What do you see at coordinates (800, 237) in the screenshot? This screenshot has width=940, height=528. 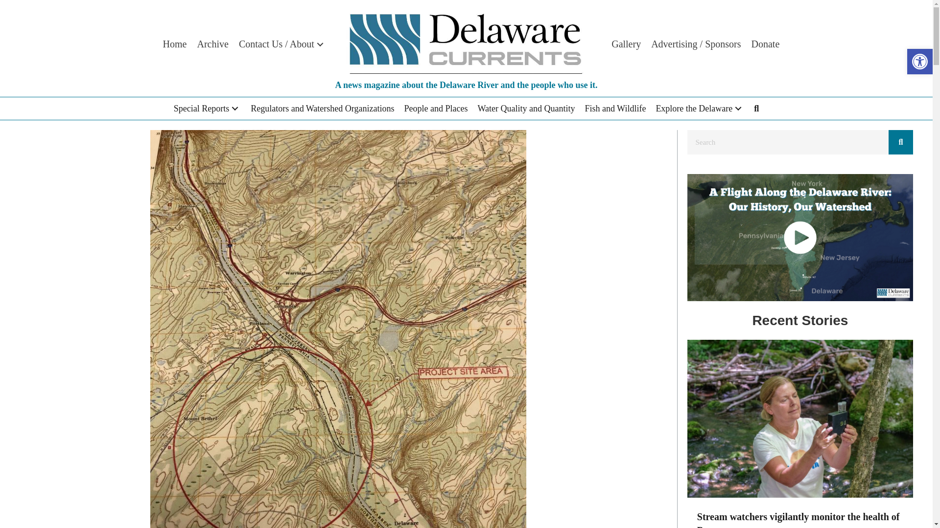 I see `A Flight Along the Delaware River Our History, Our Watershed` at bounding box center [800, 237].